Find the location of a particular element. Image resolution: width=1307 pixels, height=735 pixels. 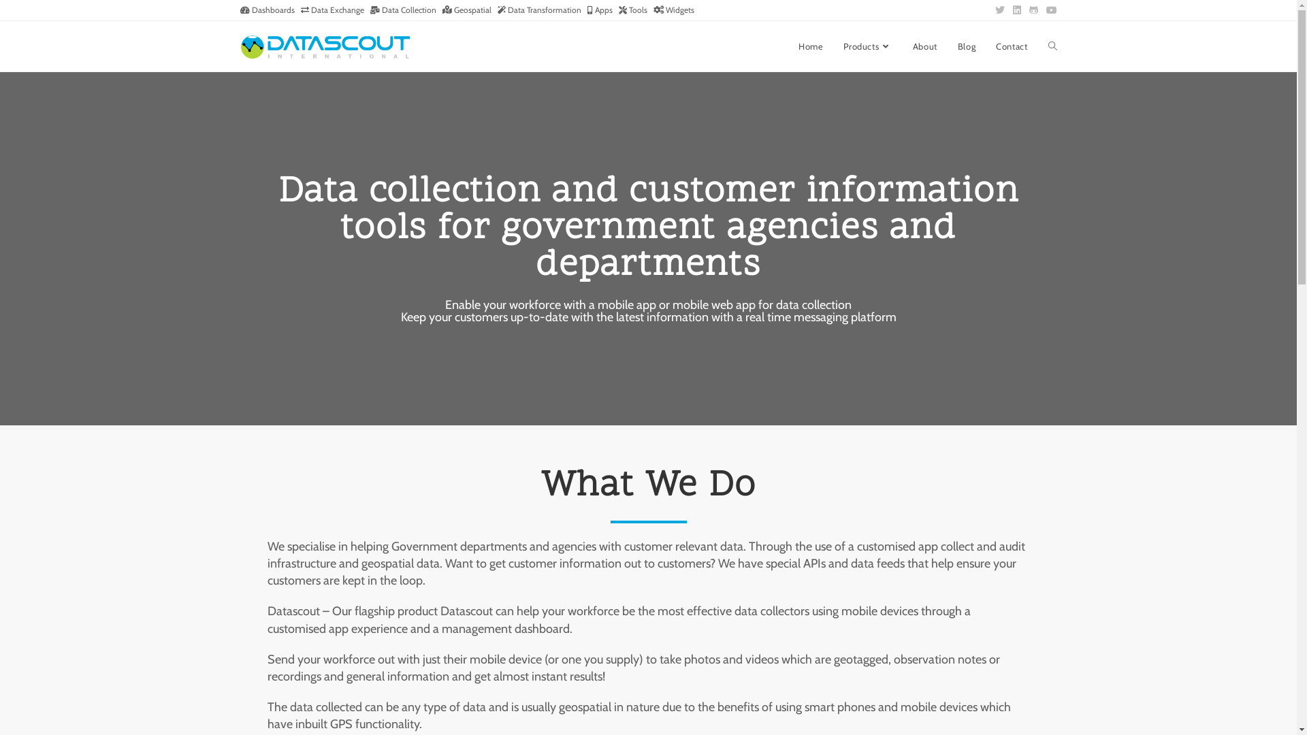

Contact is located at coordinates (1012, 46).